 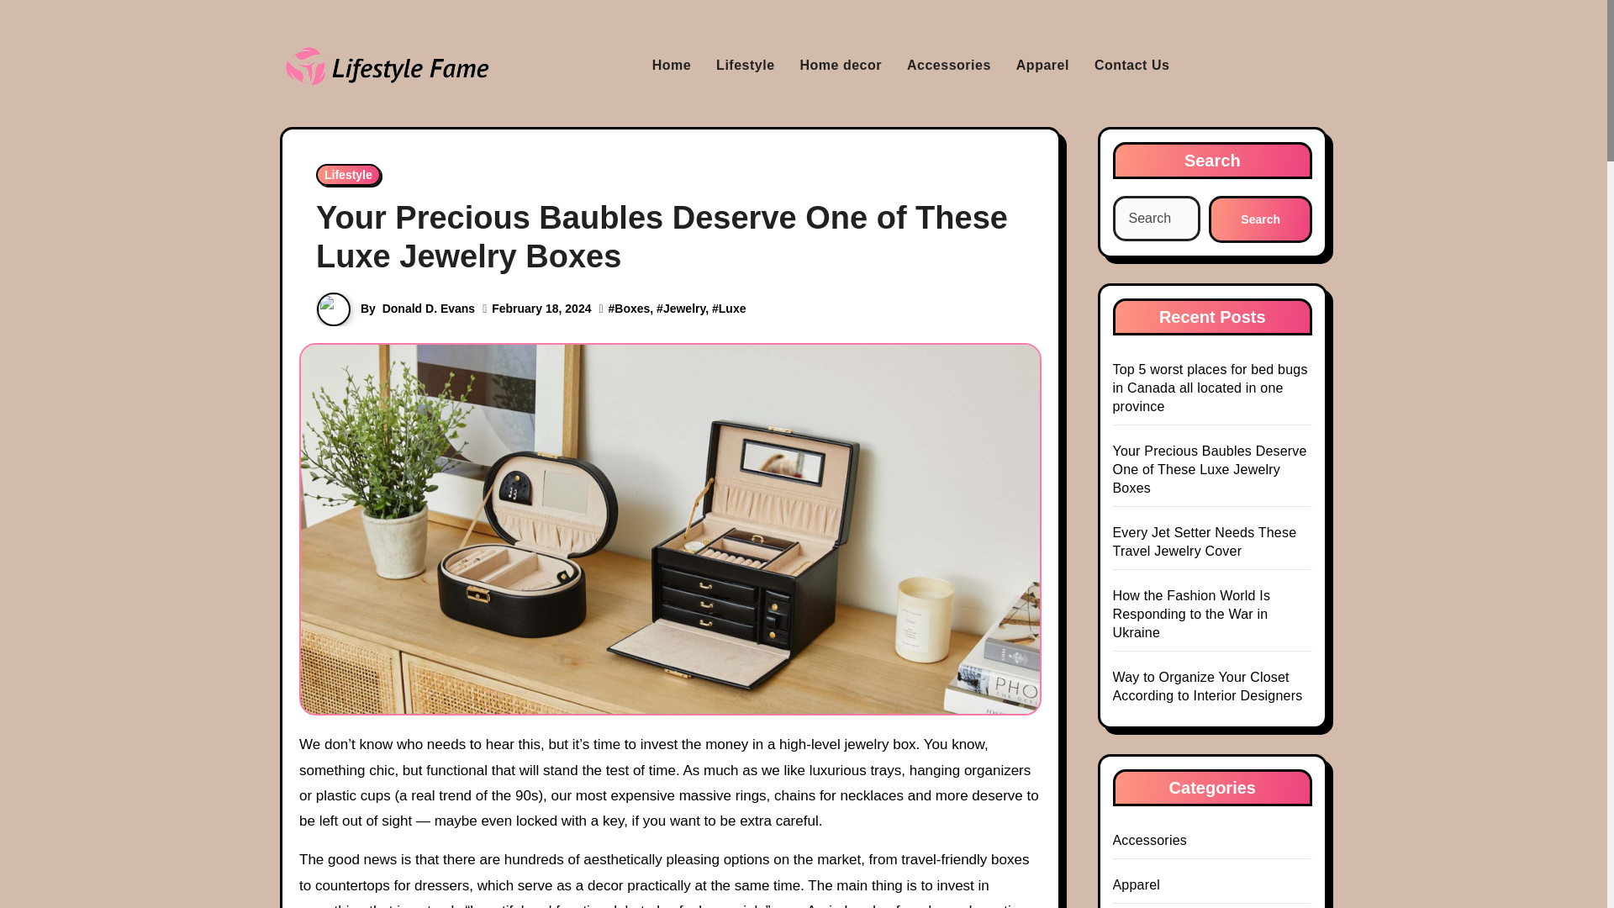 What do you see at coordinates (1131, 66) in the screenshot?
I see `Contact Us` at bounding box center [1131, 66].